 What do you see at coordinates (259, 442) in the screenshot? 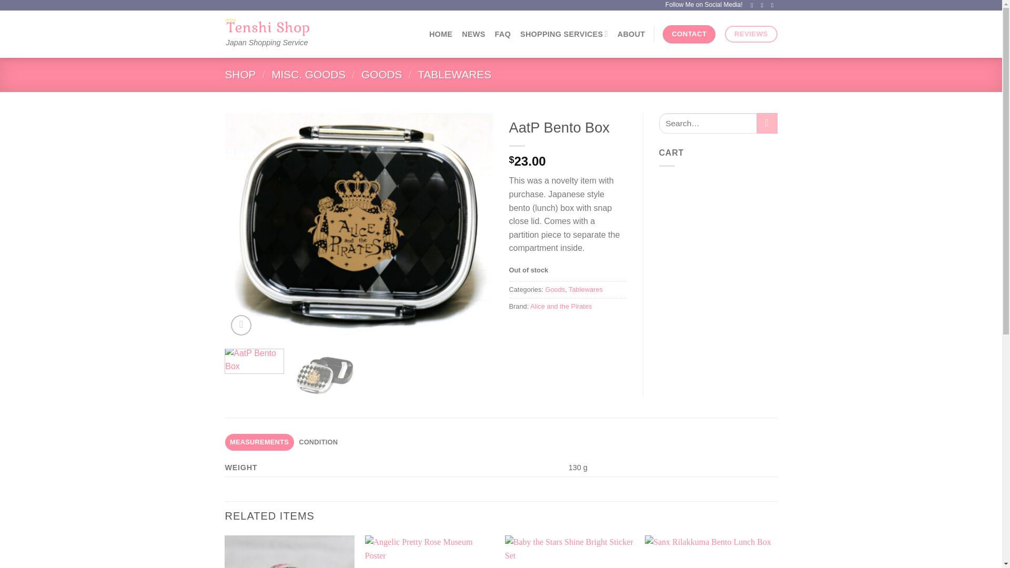
I see `MEASUREMENTS` at bounding box center [259, 442].